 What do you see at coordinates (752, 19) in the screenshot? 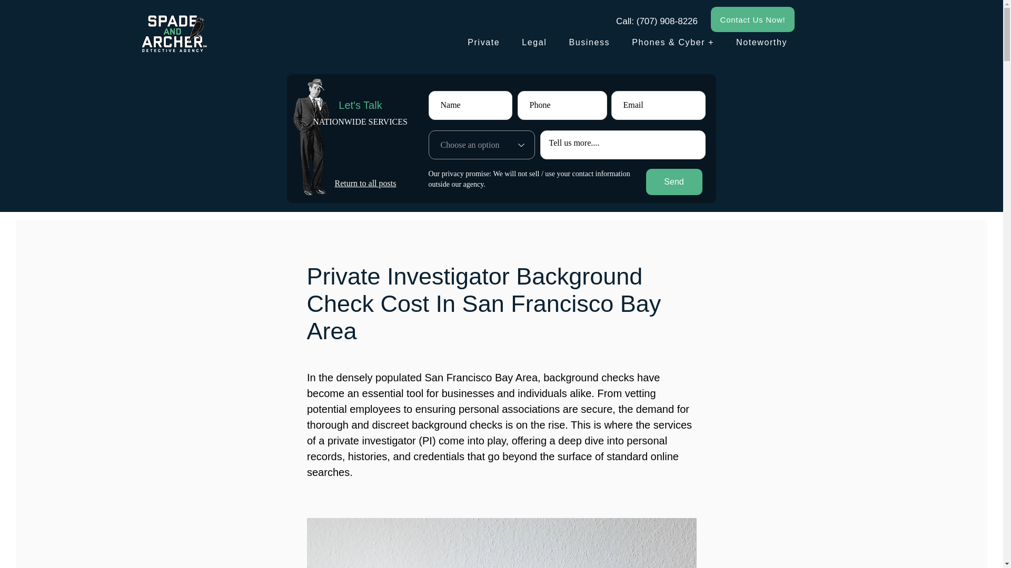
I see `Contact Us Now!` at bounding box center [752, 19].